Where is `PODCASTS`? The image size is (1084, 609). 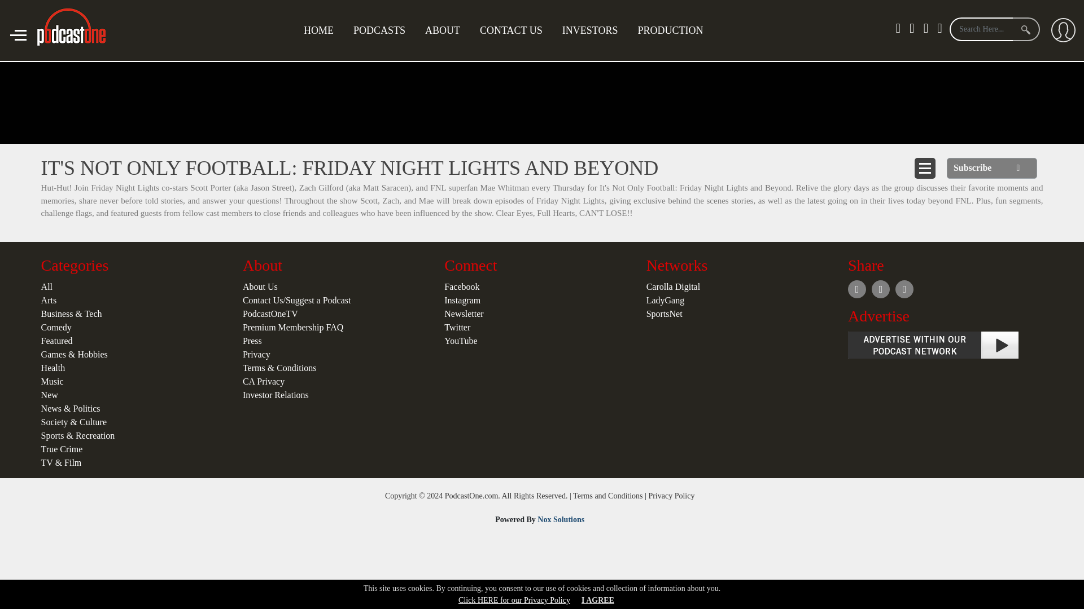
PODCASTS is located at coordinates (379, 30).